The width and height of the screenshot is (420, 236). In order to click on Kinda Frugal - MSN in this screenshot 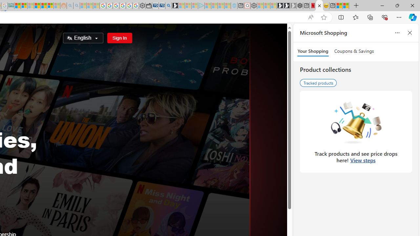, I will do `click(44, 6)`.